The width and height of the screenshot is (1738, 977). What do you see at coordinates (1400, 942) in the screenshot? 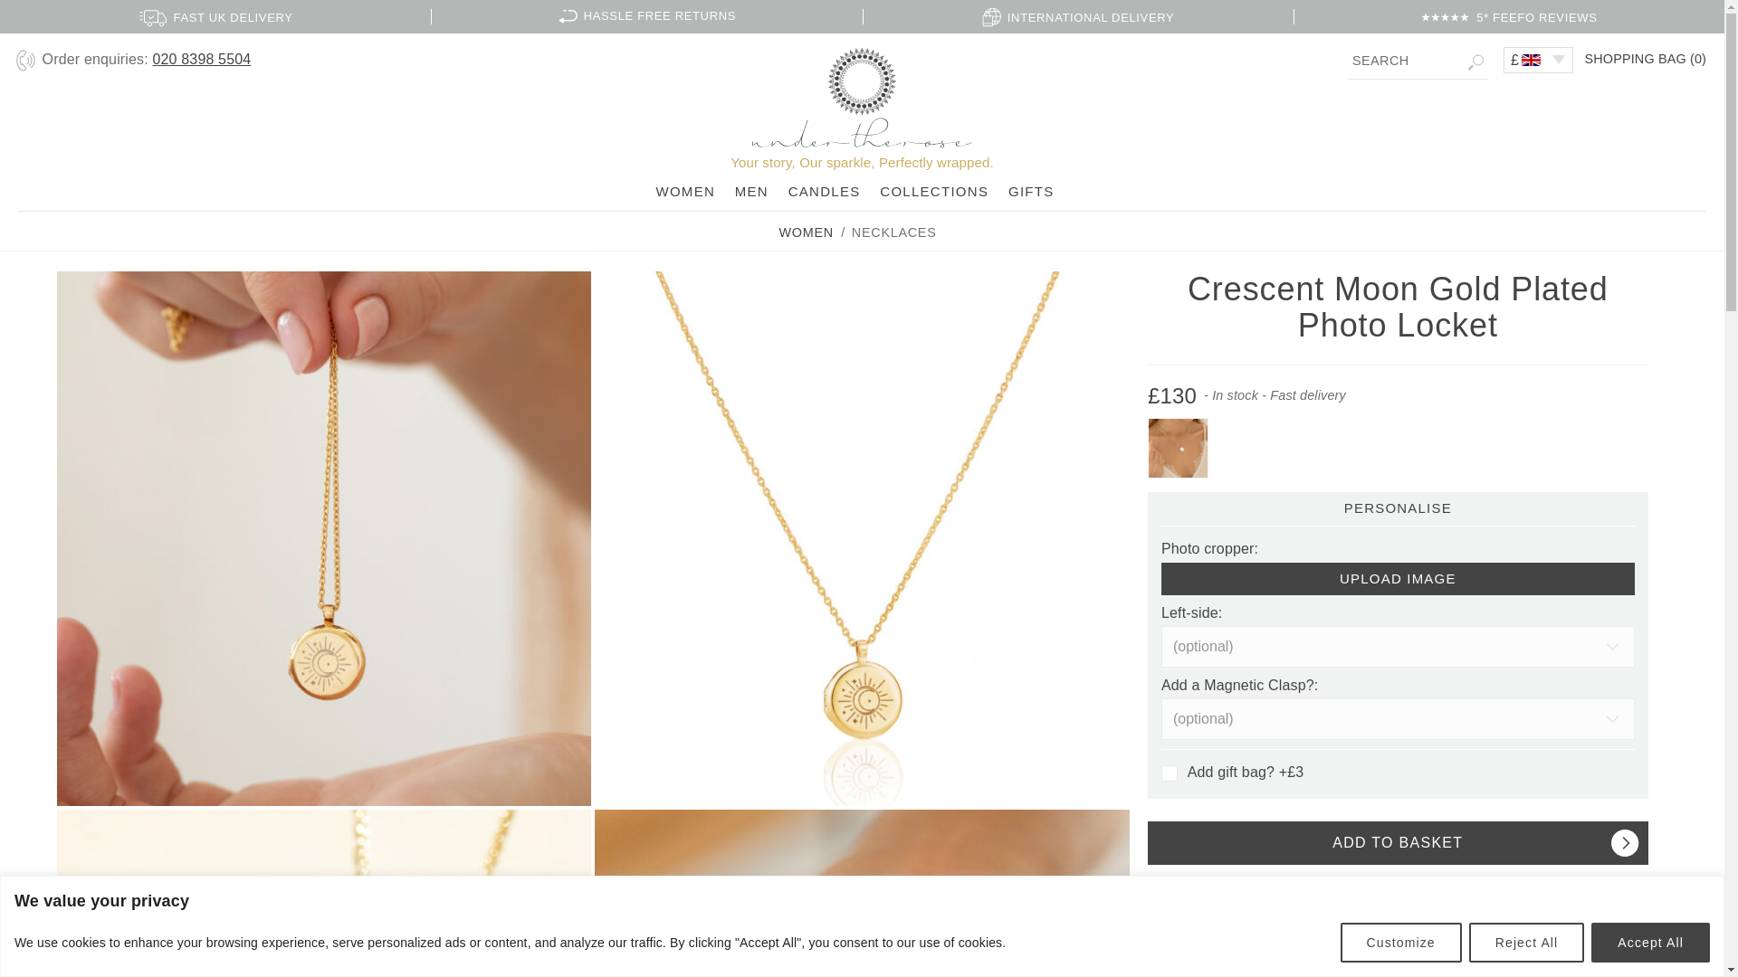
I see `Customize` at bounding box center [1400, 942].